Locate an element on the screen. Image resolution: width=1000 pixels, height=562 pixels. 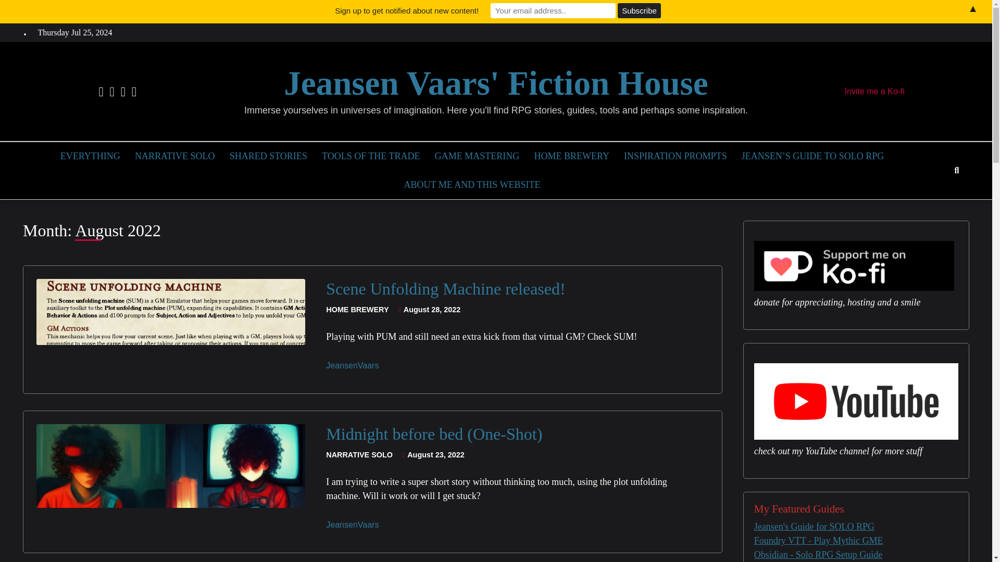
EVERYTHING is located at coordinates (90, 160).